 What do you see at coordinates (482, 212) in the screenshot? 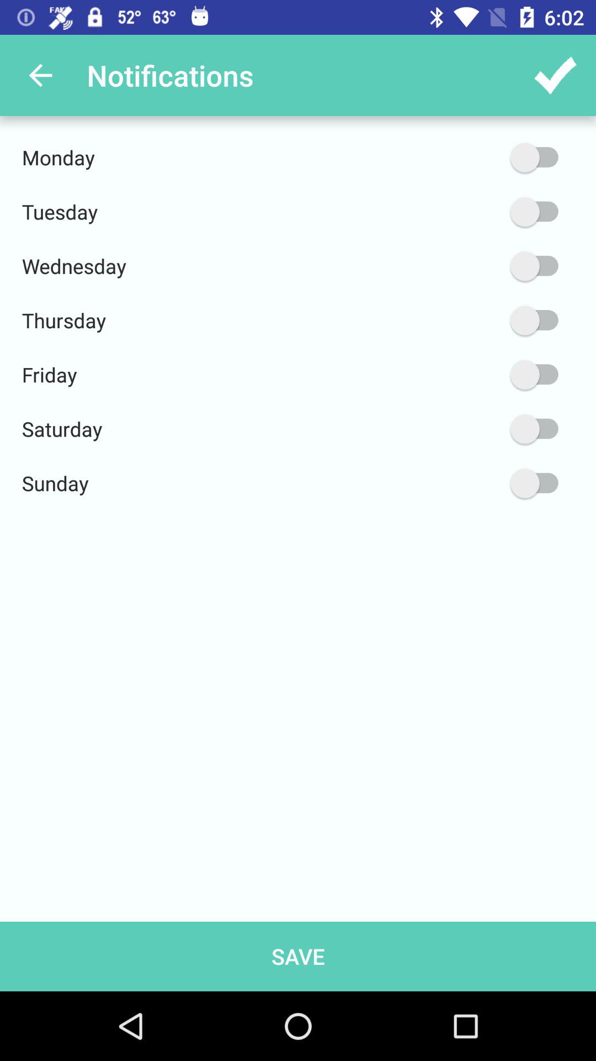
I see `switch on tuesday` at bounding box center [482, 212].